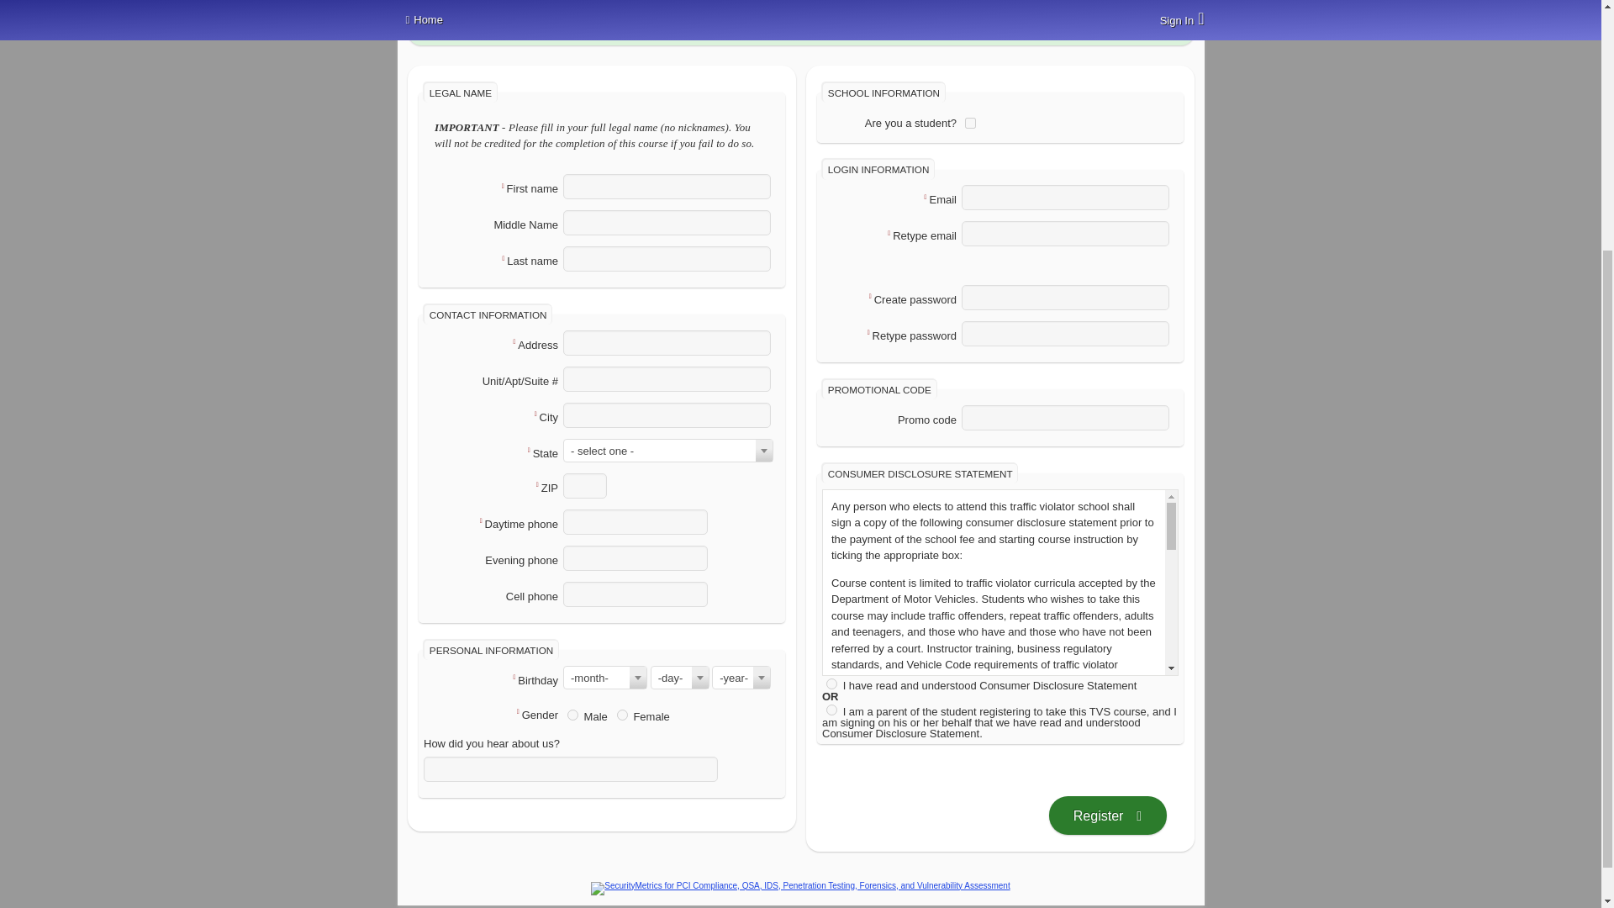 This screenshot has height=908, width=1614. Describe the element at coordinates (585, 485) in the screenshot. I see `Enter a valid ZIP code` at that location.